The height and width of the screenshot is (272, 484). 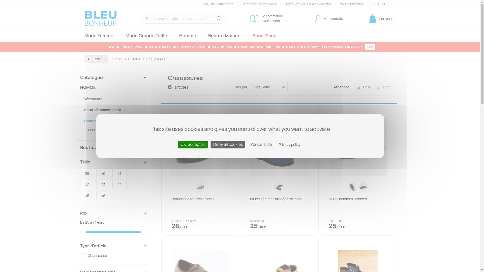 What do you see at coordinates (264, 36) in the screenshot?
I see `Bons Plans` at bounding box center [264, 36].